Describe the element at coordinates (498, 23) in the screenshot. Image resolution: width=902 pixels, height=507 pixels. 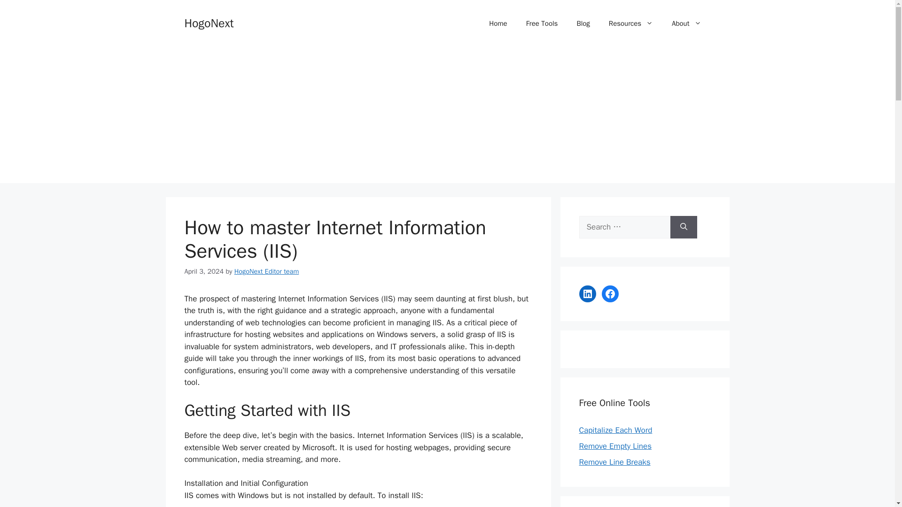
I see `Home` at that location.